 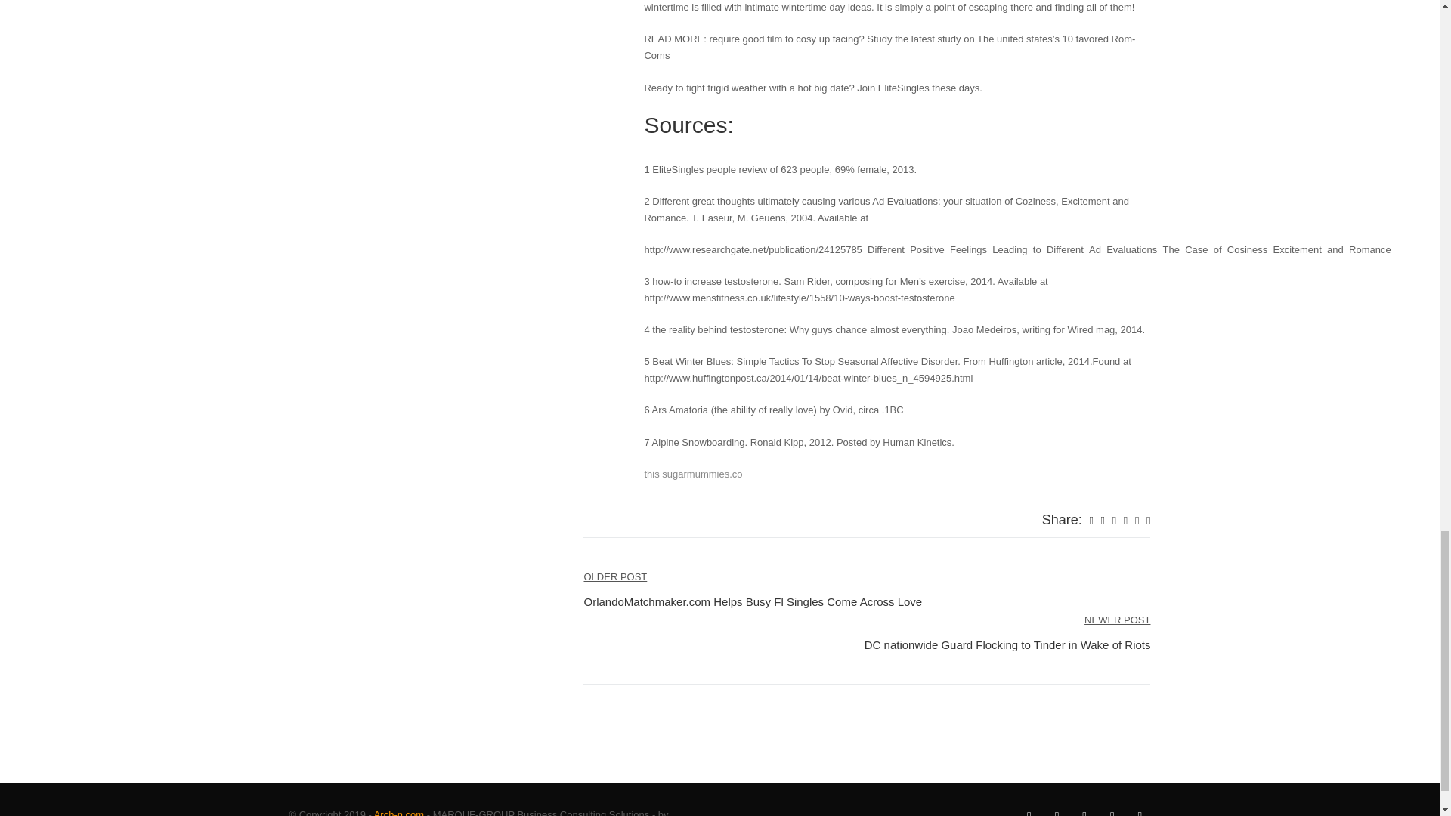 What do you see at coordinates (399, 813) in the screenshot?
I see `Arch-n.com` at bounding box center [399, 813].